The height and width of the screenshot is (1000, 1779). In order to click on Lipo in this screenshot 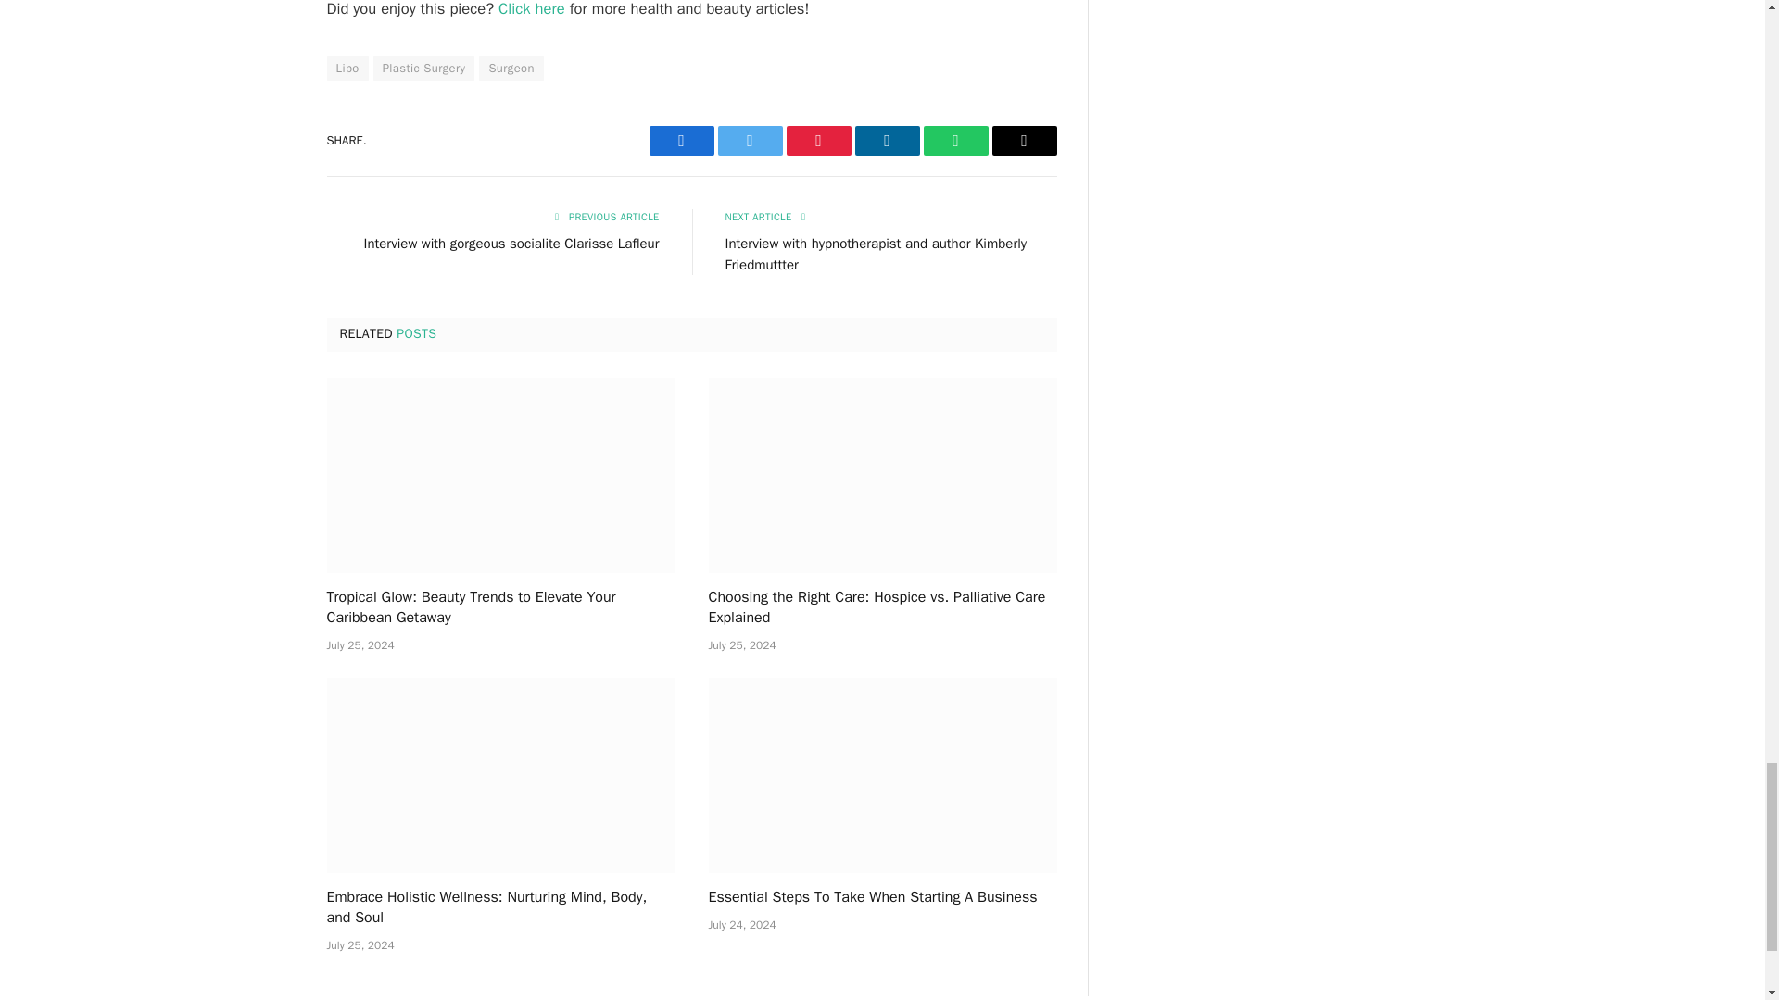, I will do `click(347, 69)`.